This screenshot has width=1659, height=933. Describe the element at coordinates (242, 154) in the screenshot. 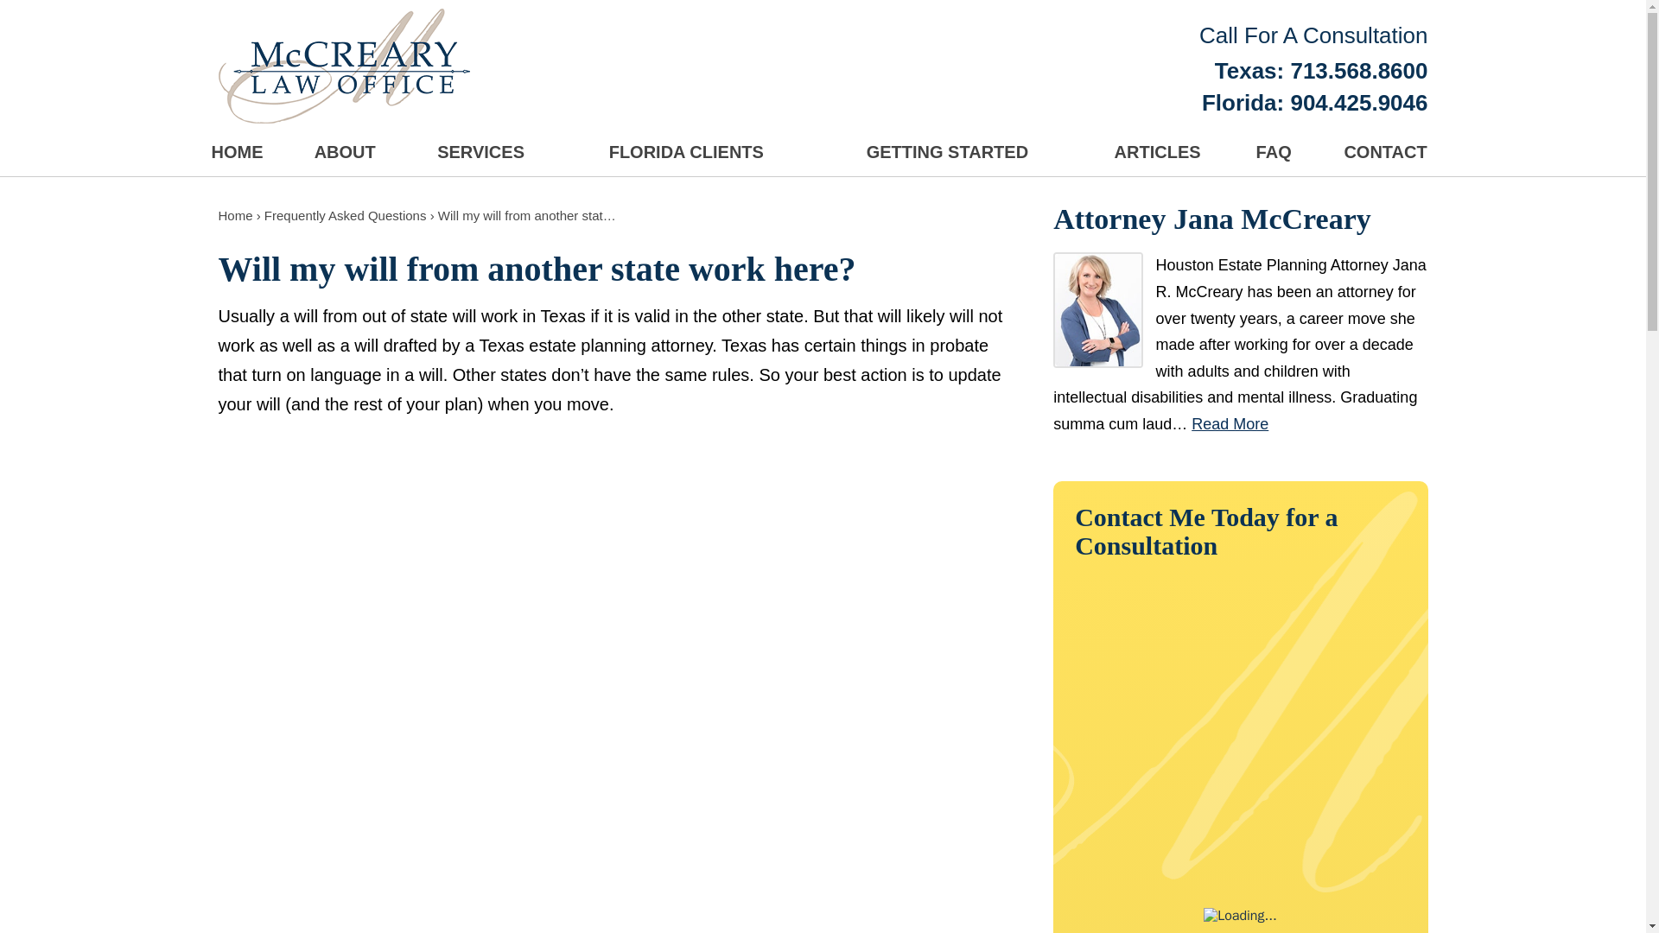

I see `HOME` at that location.